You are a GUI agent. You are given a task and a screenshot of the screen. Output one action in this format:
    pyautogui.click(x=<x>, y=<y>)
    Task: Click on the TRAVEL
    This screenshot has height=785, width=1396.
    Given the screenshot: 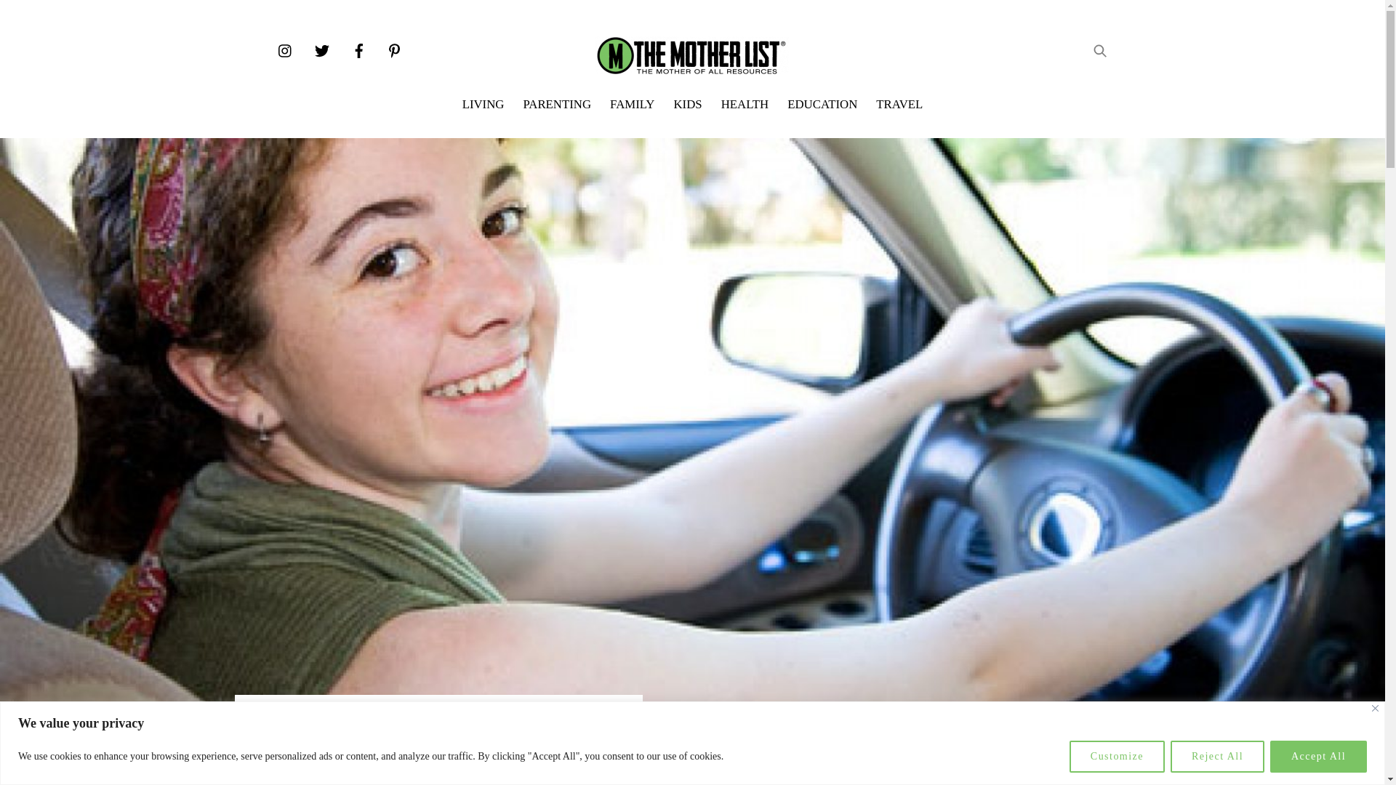 What is the action you would take?
    pyautogui.click(x=899, y=105)
    